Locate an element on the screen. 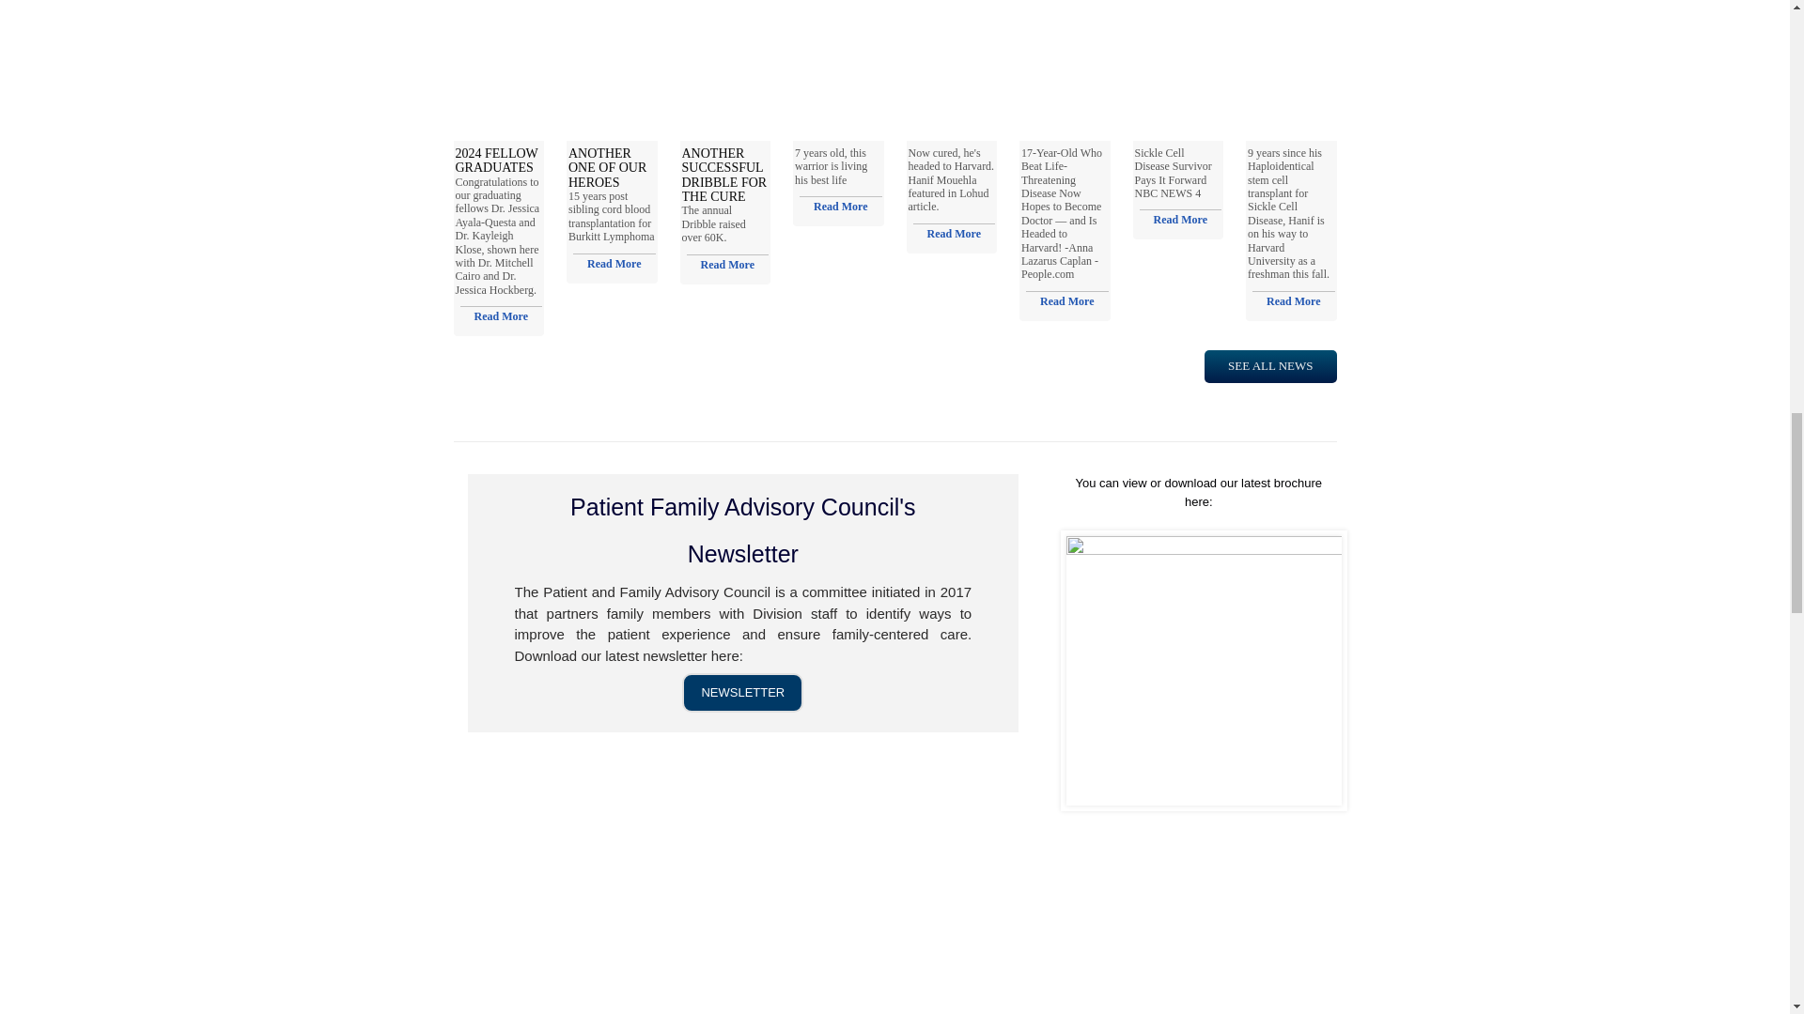 The width and height of the screenshot is (1804, 1014). Another Successful Dribble for The Cure is located at coordinates (727, 264).